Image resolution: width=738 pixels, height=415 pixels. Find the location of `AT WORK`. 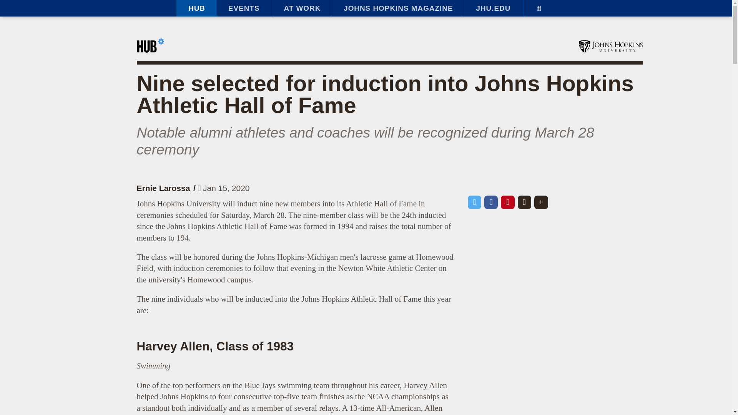

AT WORK is located at coordinates (301, 8).